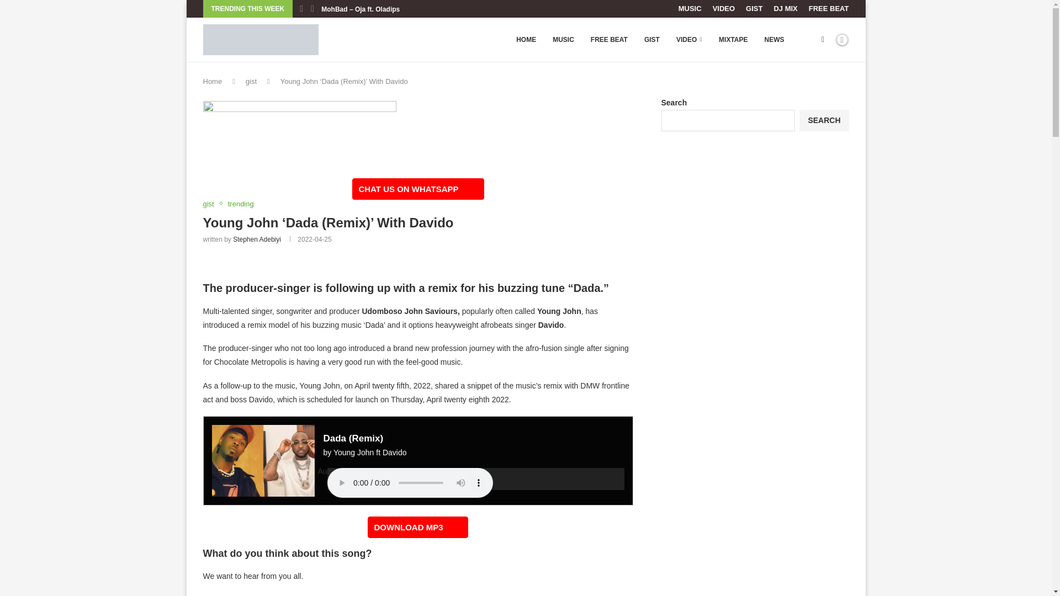  I want to click on VIDEO, so click(723, 9).